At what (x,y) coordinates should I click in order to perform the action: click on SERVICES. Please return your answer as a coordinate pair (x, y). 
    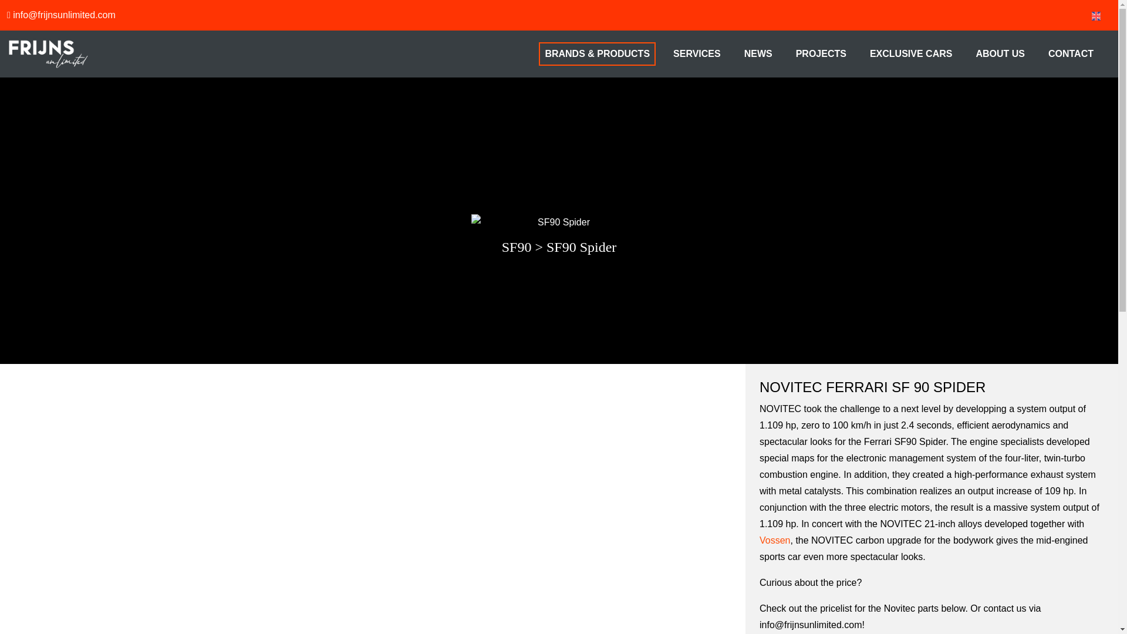
    Looking at the image, I should click on (697, 53).